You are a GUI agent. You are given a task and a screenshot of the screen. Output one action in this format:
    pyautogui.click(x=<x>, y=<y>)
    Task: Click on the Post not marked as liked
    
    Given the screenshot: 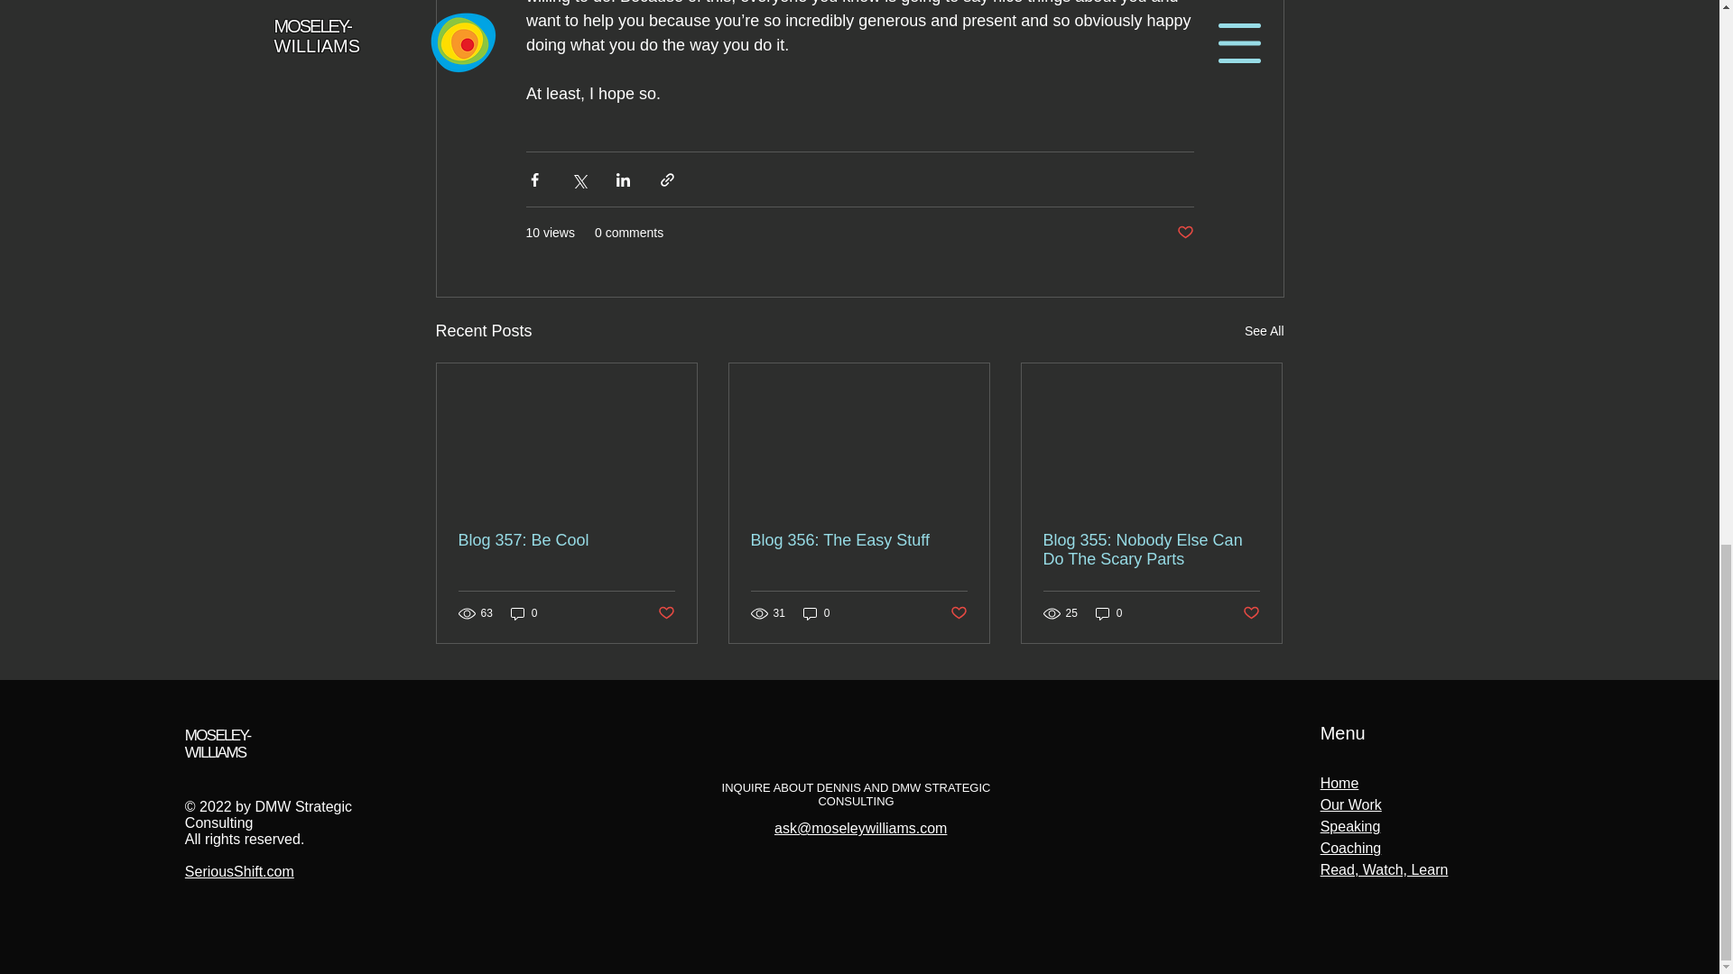 What is the action you would take?
    pyautogui.click(x=959, y=613)
    